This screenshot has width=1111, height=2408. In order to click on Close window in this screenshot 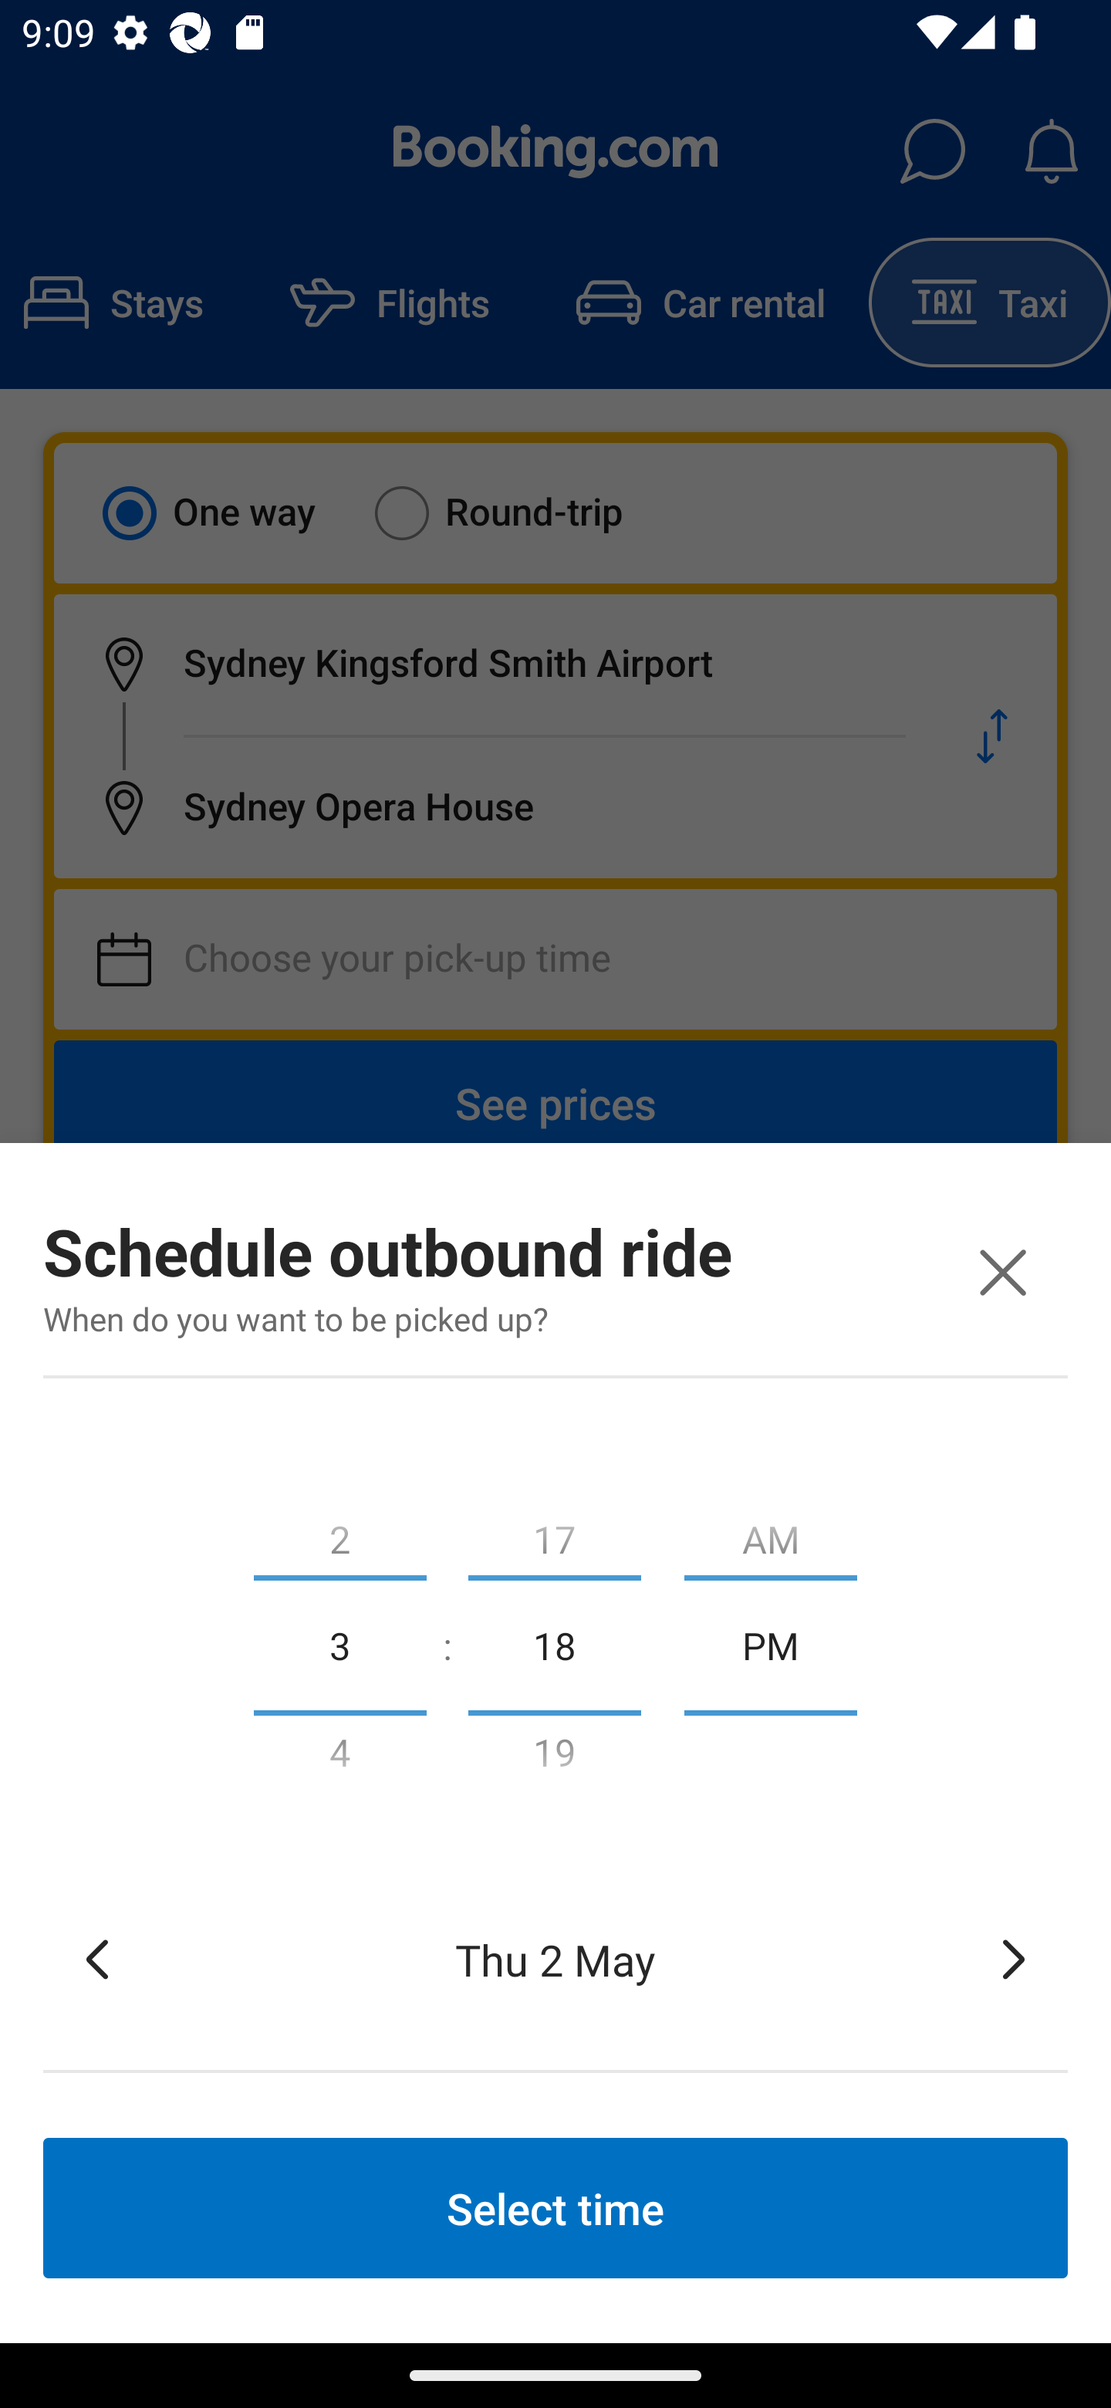, I will do `click(1002, 1272)`.